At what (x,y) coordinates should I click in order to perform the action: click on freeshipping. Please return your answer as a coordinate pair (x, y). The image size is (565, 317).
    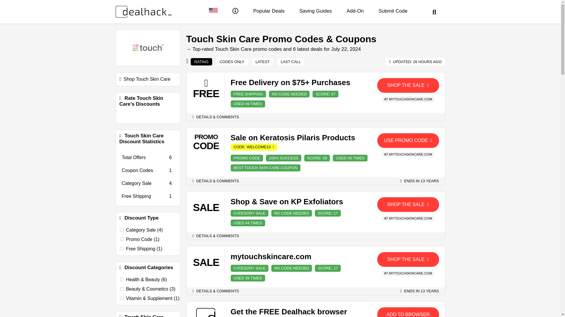
    Looking at the image, I should click on (122, 249).